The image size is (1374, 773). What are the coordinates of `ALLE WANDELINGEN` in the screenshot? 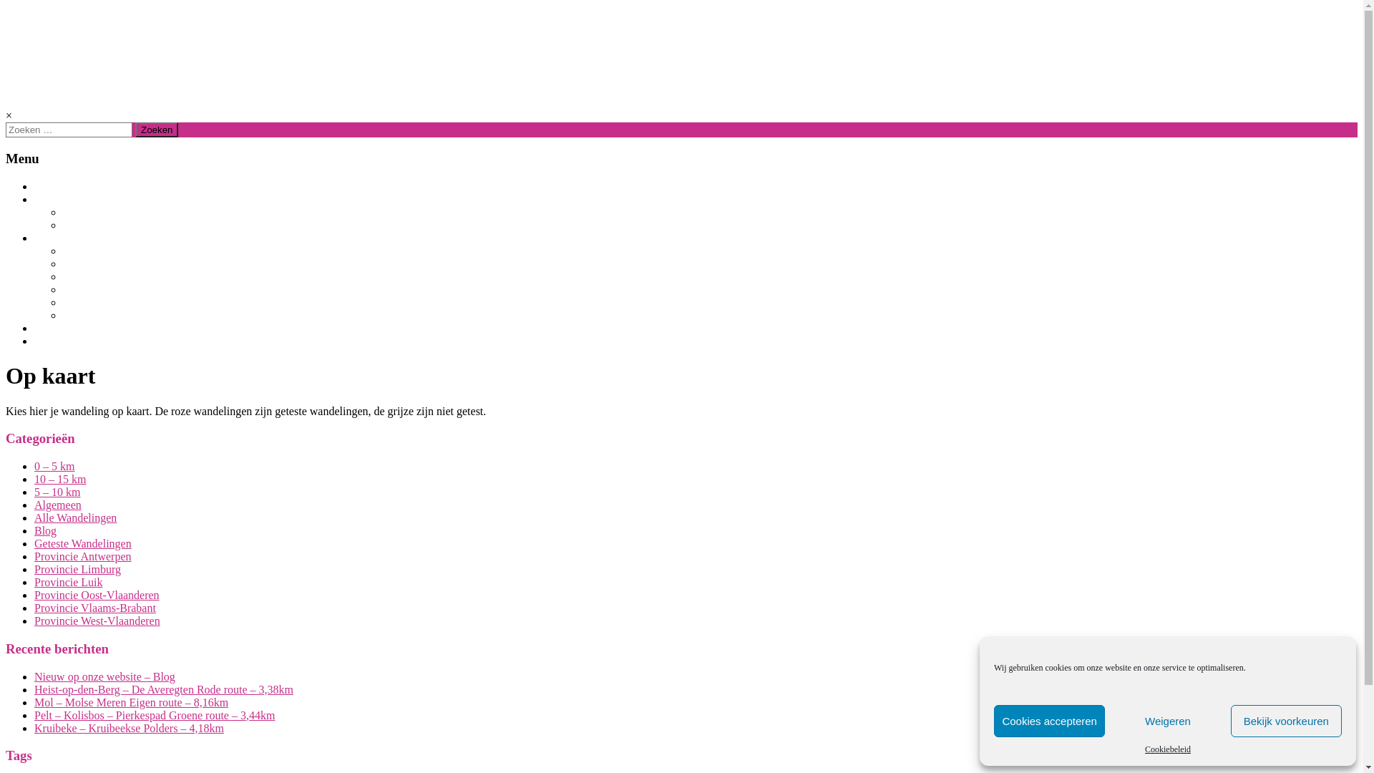 It's located at (114, 213).